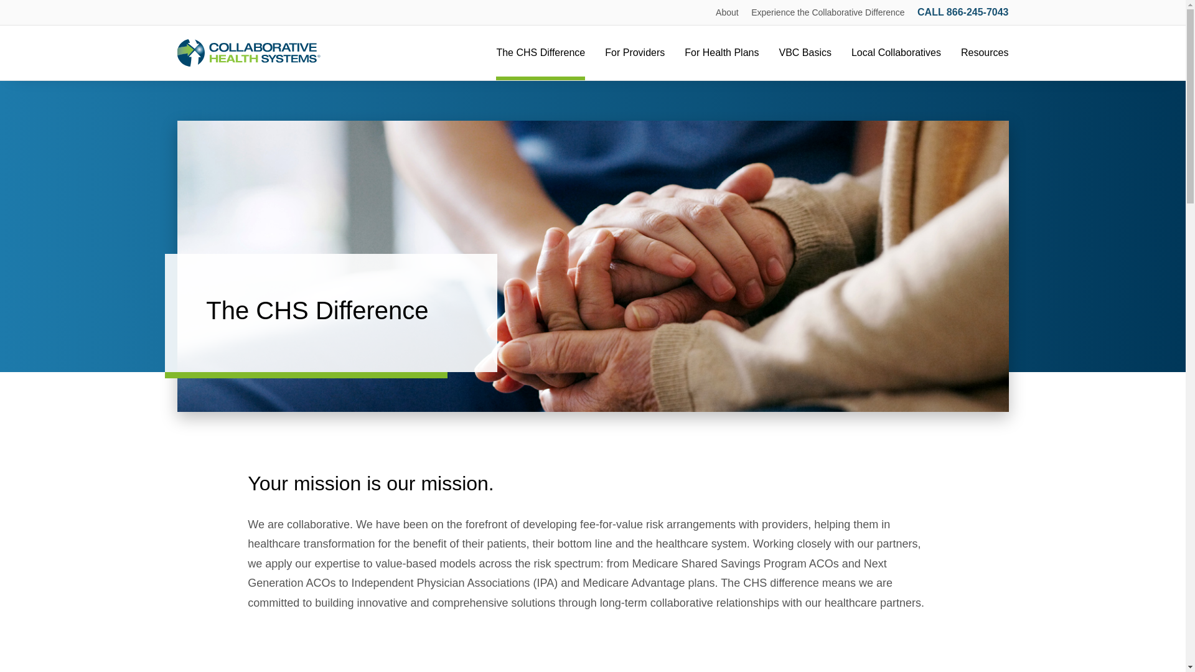  Describe the element at coordinates (963, 12) in the screenshot. I see `CALL 866-245-7043` at that location.